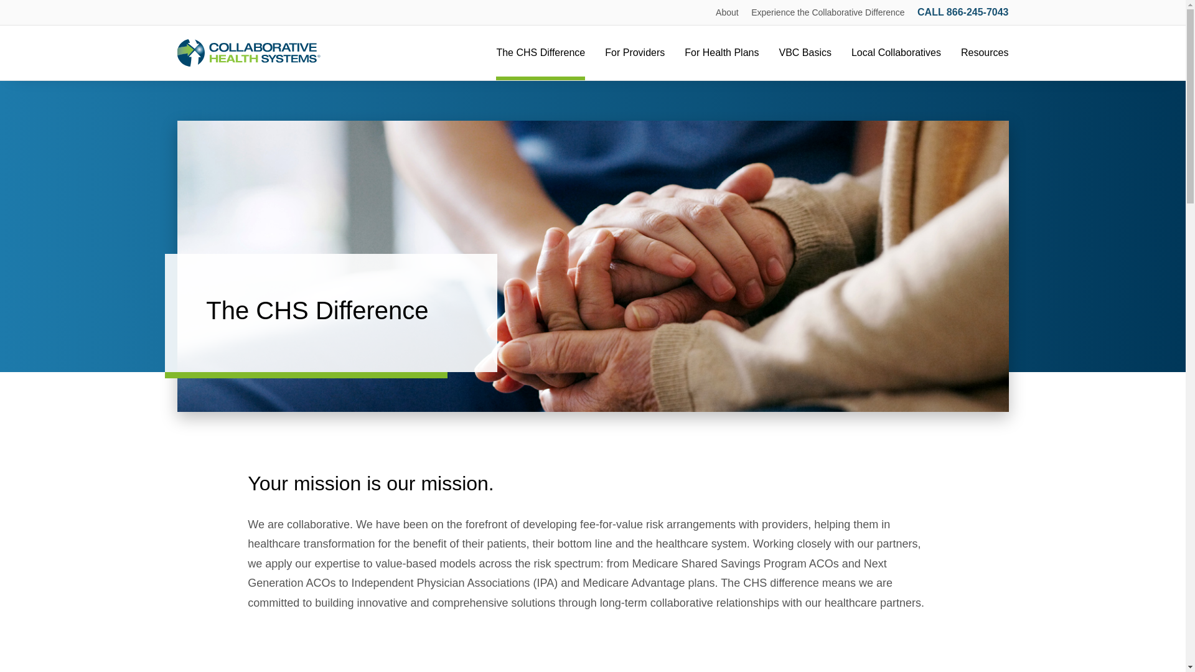  Describe the element at coordinates (963, 12) in the screenshot. I see `CALL 866-245-7043` at that location.